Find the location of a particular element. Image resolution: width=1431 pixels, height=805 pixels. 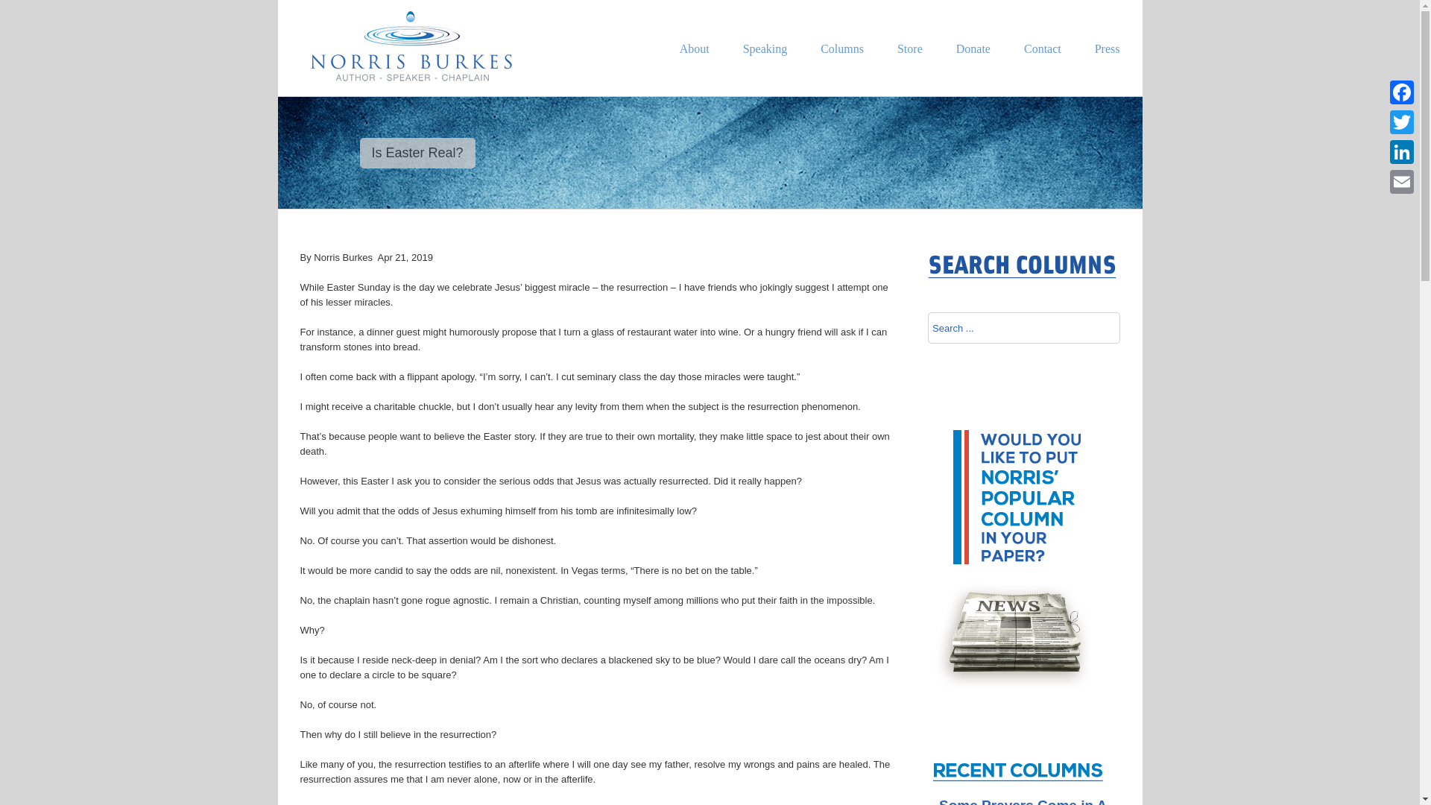

Donate is located at coordinates (973, 69).